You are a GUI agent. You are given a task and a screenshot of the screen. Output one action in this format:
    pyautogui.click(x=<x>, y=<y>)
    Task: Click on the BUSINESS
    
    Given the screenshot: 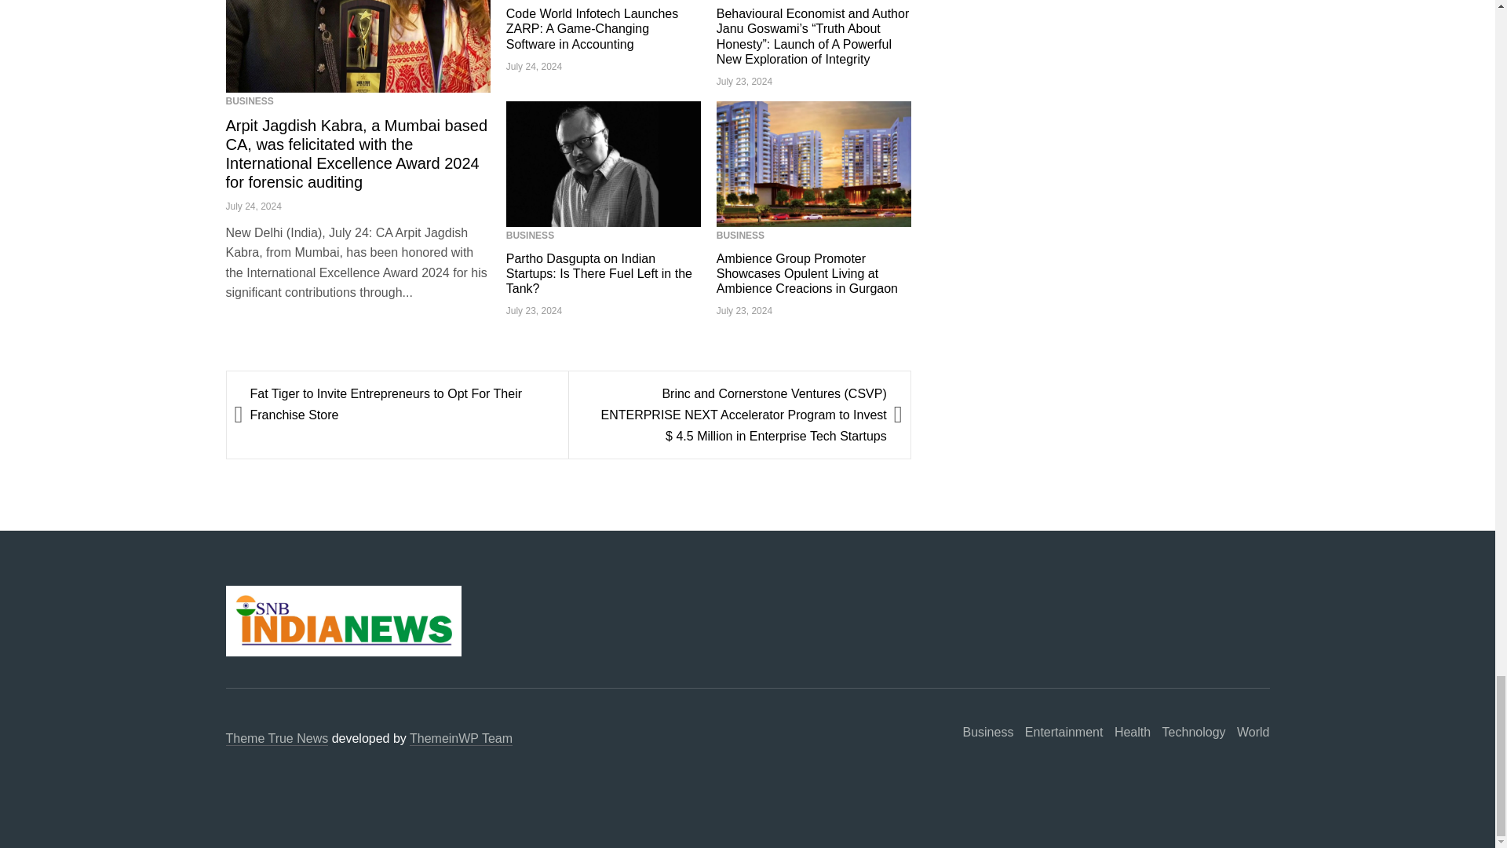 What is the action you would take?
    pyautogui.click(x=531, y=235)
    